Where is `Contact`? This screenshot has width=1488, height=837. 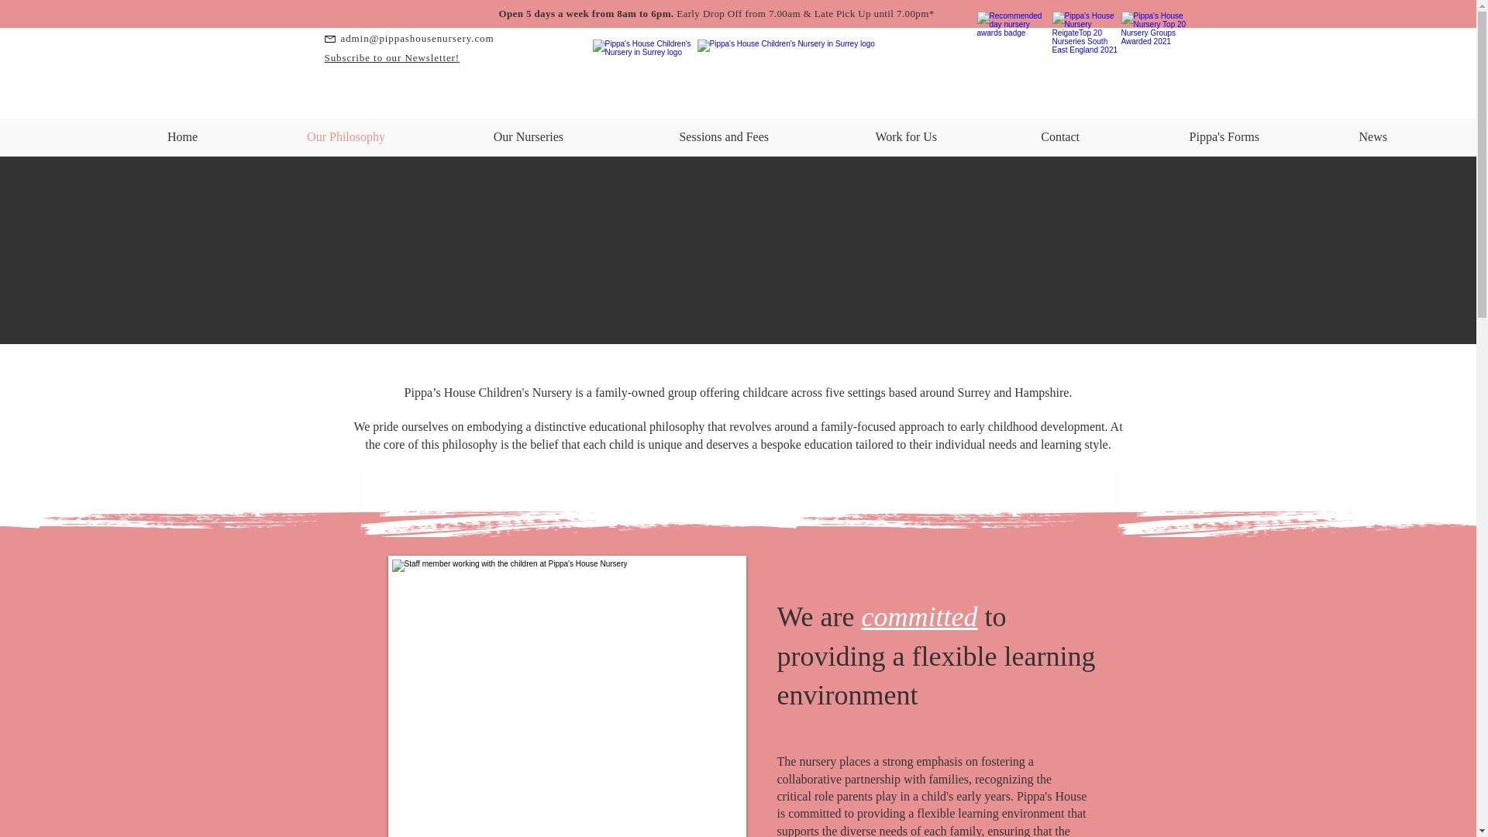 Contact is located at coordinates (1020, 136).